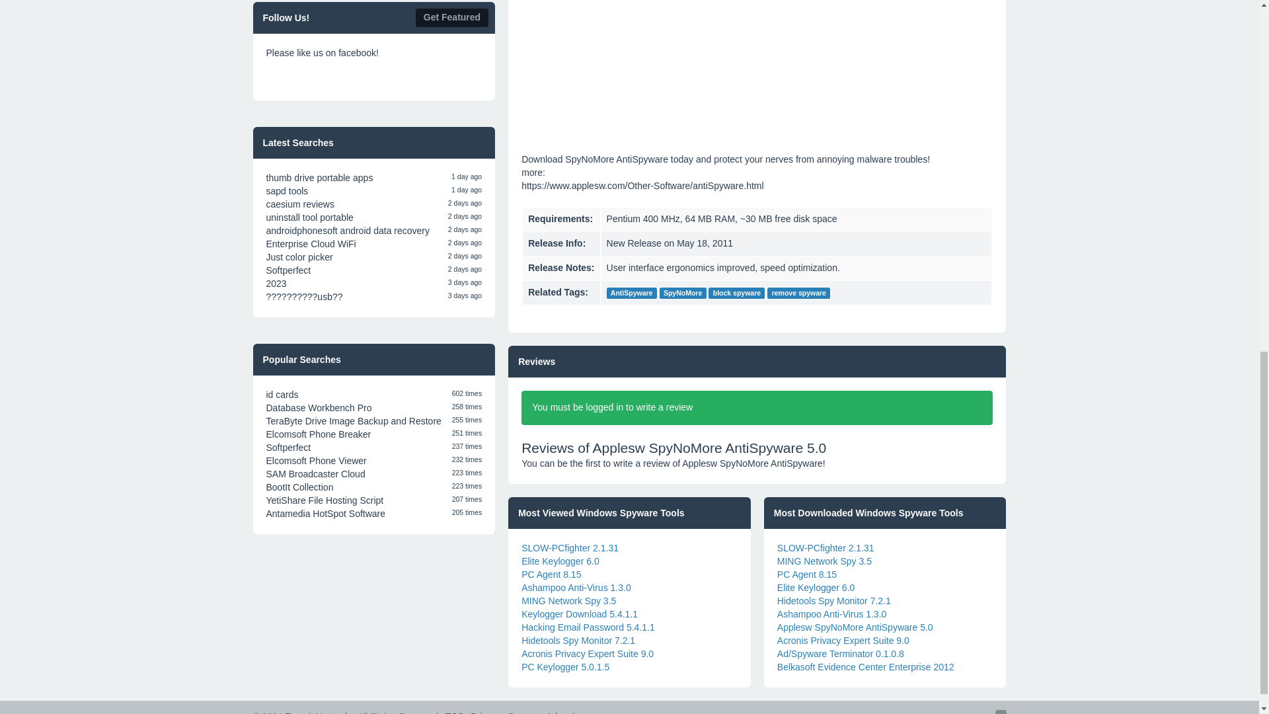  What do you see at coordinates (551, 574) in the screenshot?
I see `PC Agent 8.15` at bounding box center [551, 574].